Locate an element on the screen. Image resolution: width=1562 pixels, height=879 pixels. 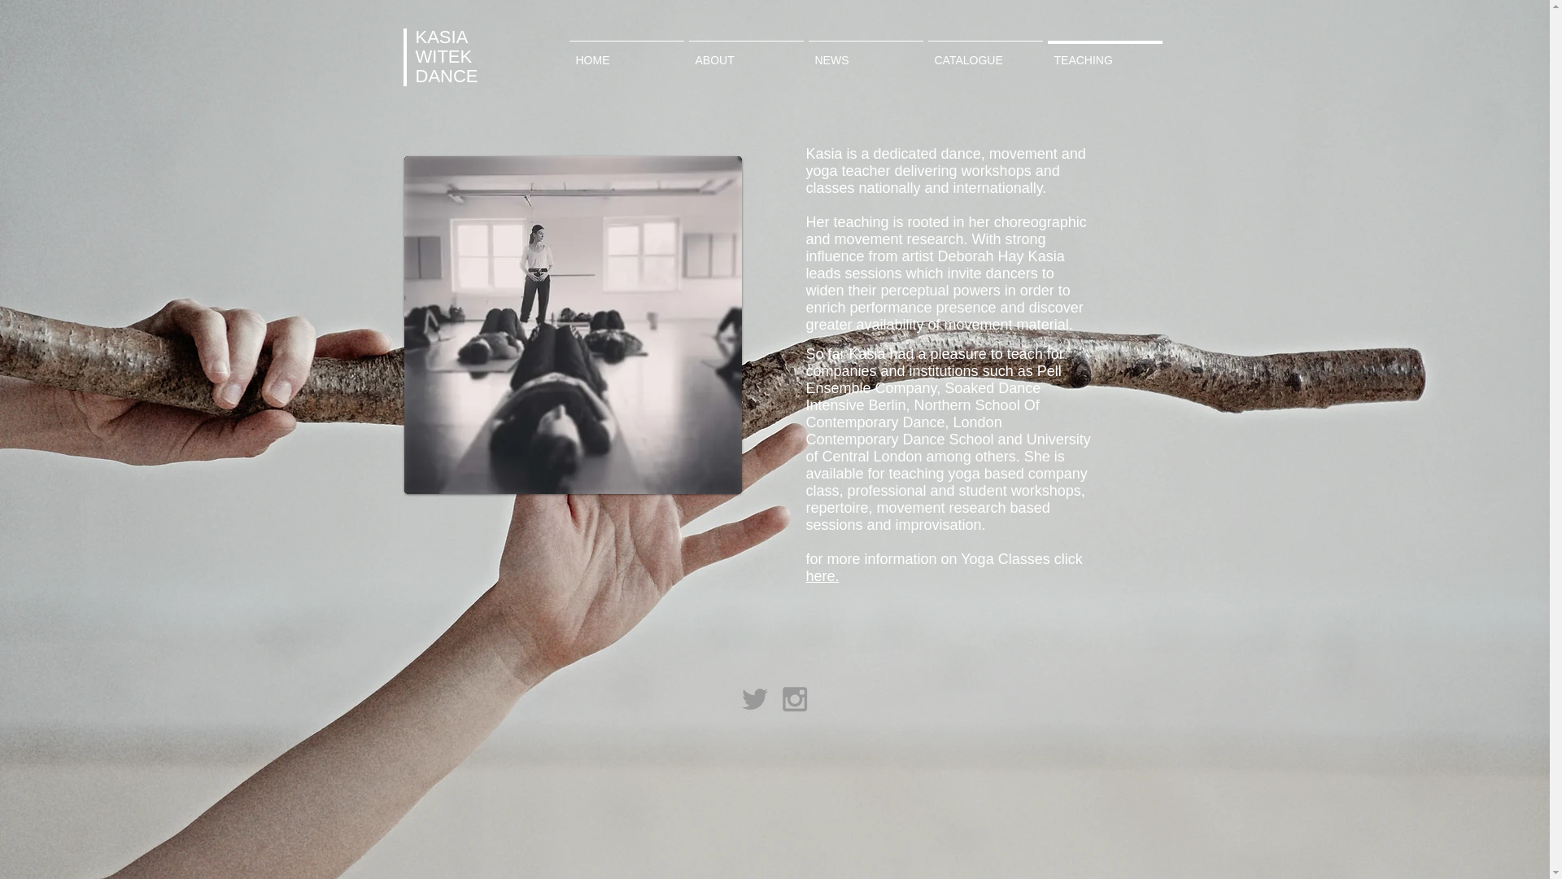
NEWS is located at coordinates (865, 52).